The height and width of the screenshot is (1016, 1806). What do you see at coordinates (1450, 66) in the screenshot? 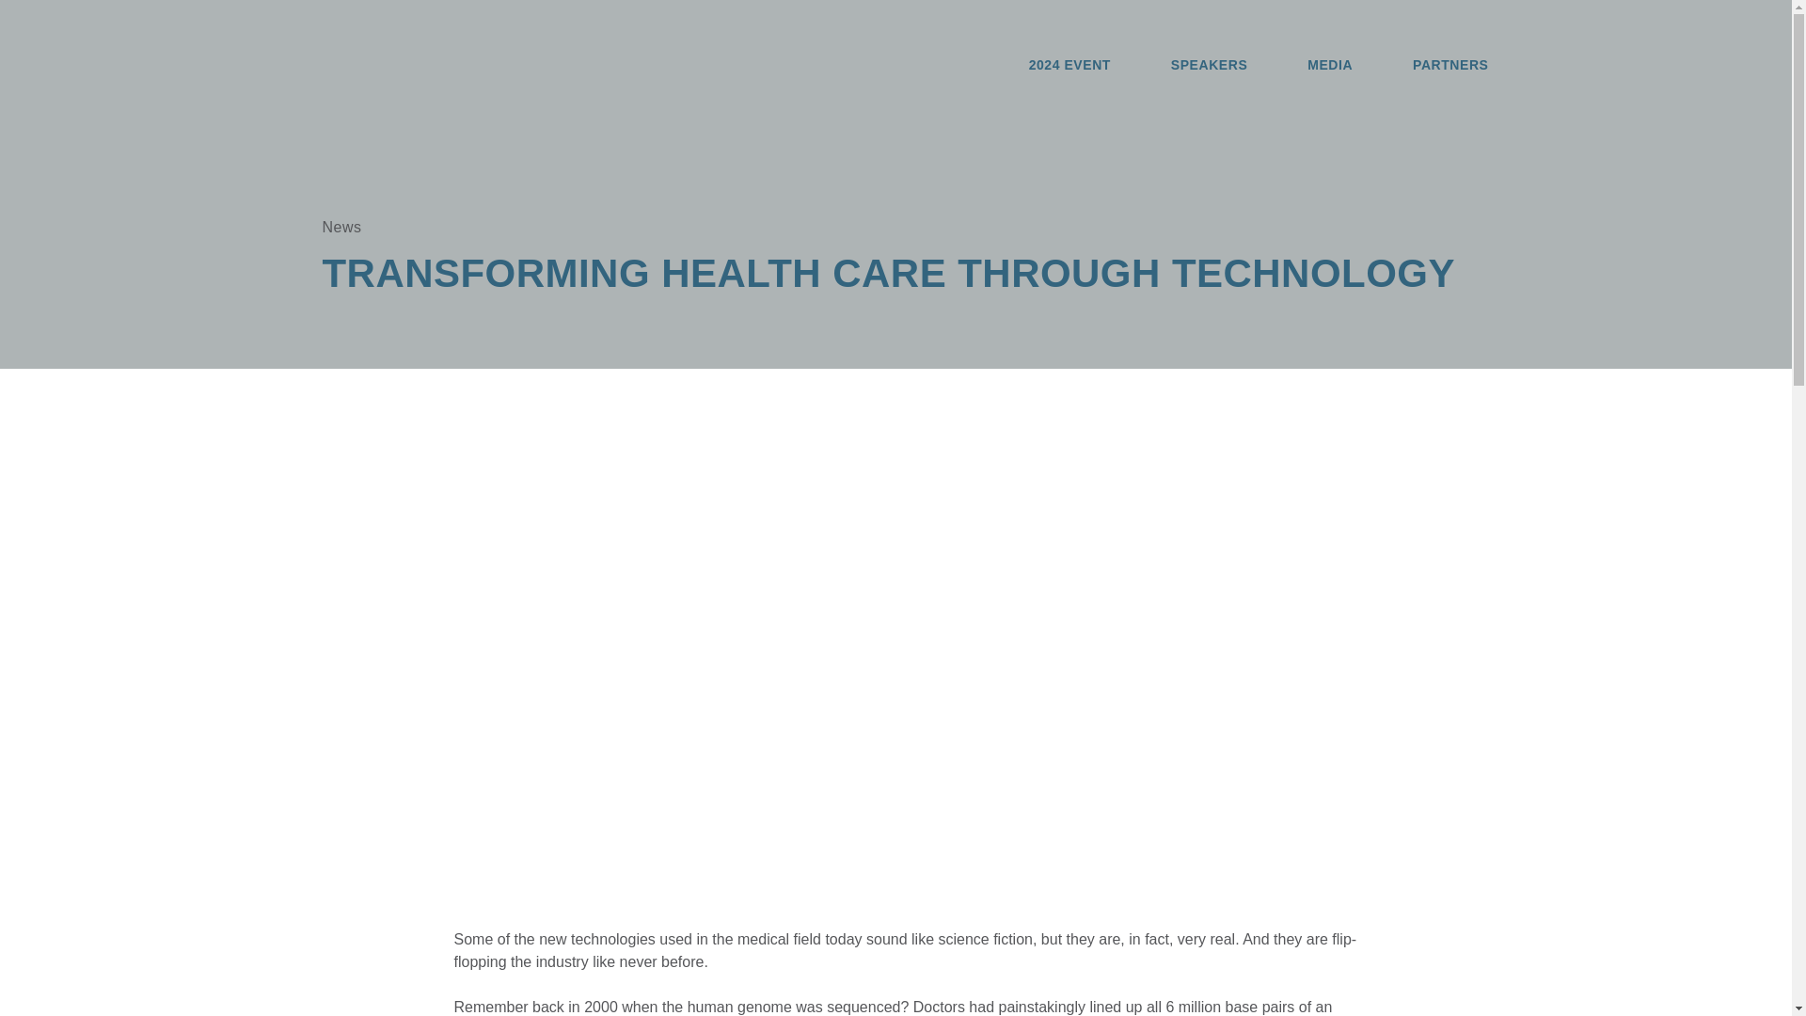
I see `PARTNERS` at bounding box center [1450, 66].